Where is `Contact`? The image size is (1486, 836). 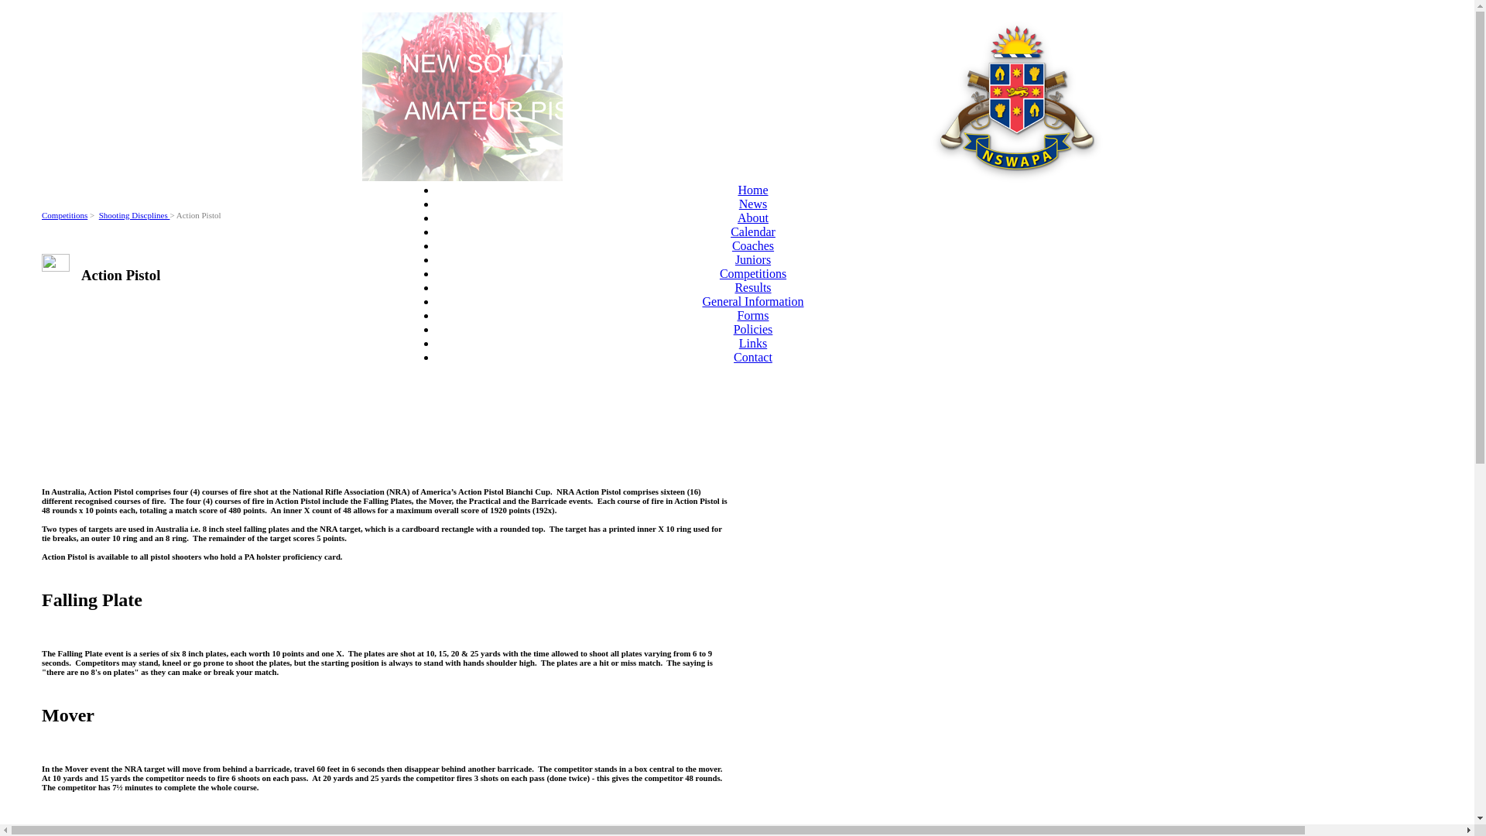 Contact is located at coordinates (753, 358).